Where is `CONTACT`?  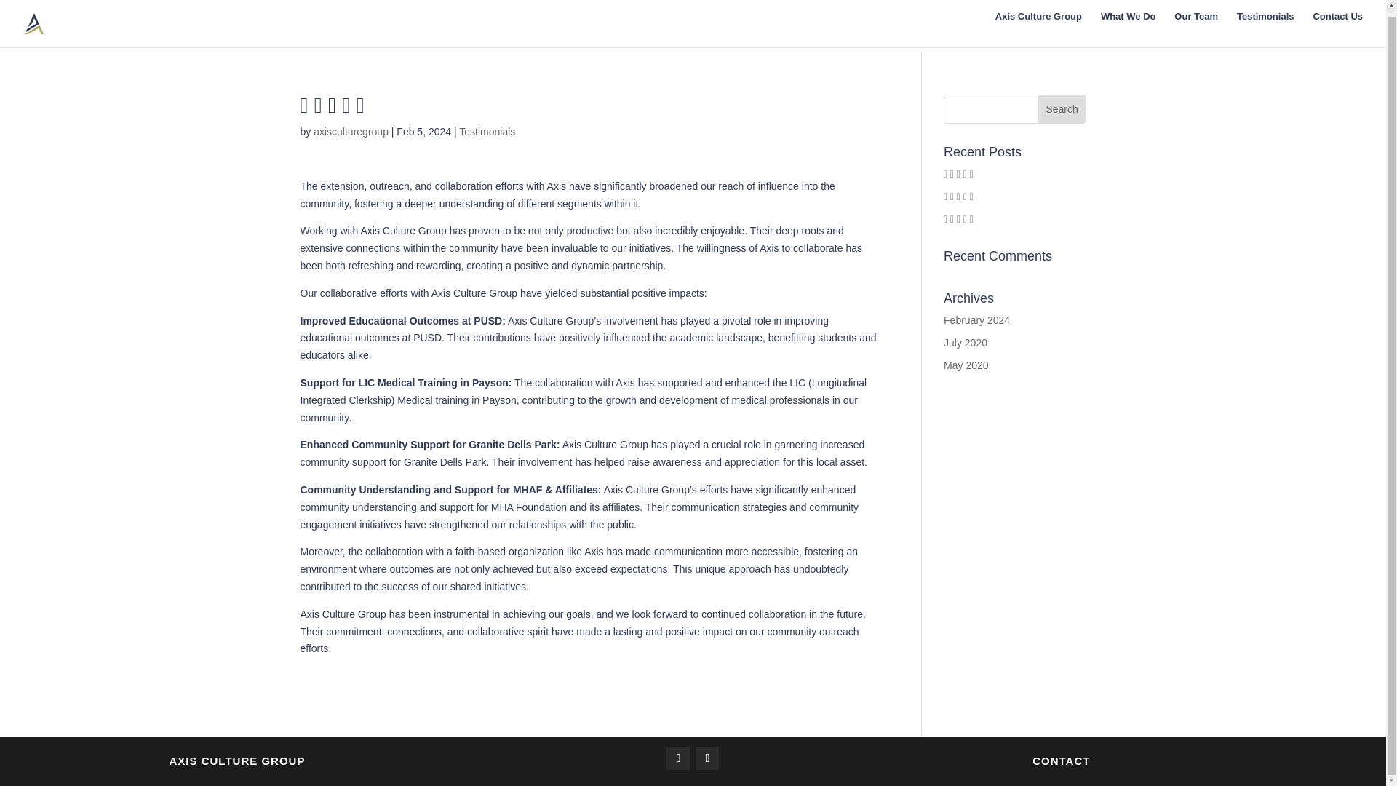
CONTACT is located at coordinates (1061, 761).